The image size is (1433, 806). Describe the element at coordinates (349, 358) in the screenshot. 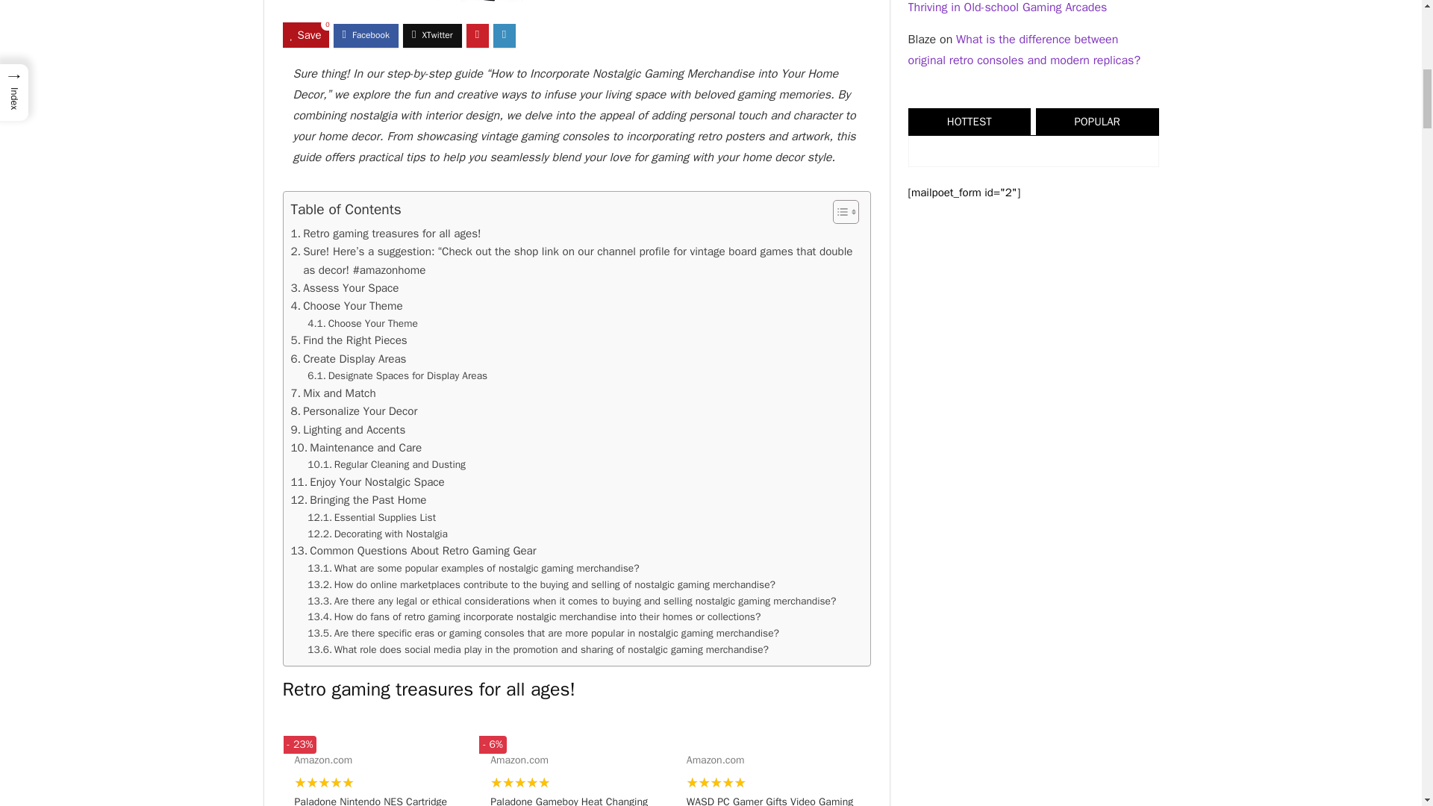

I see `Create Display Areas` at that location.